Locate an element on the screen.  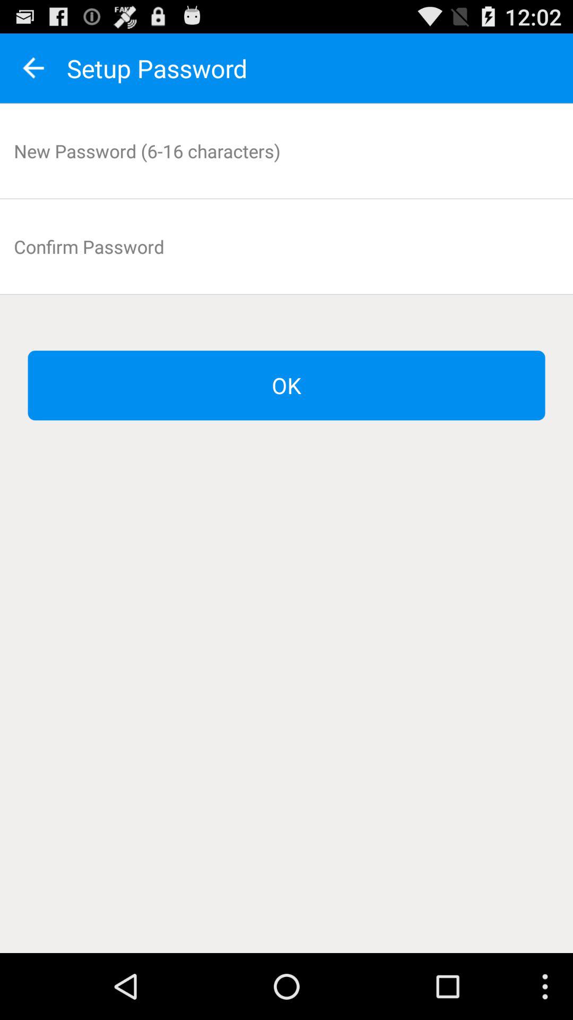
option to setup new password of 6-16 characters is located at coordinates (286, 151).